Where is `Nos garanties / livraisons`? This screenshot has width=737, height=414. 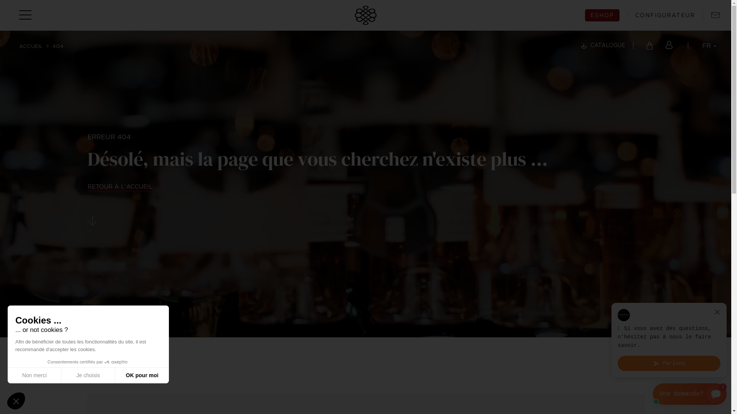
Nos garanties / livraisons is located at coordinates (408, 256).